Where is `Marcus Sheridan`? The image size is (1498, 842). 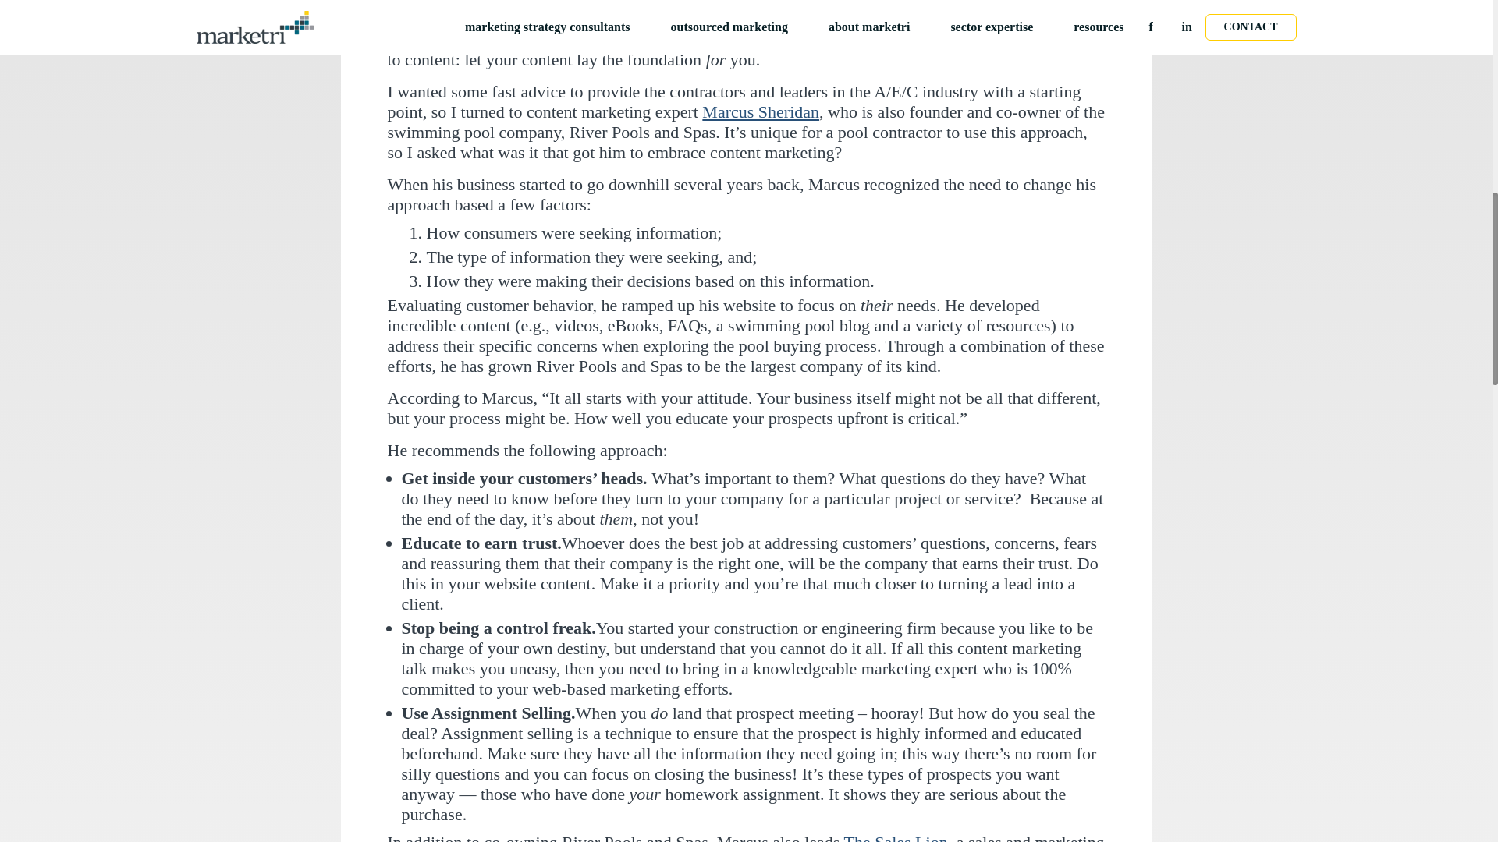 Marcus Sheridan is located at coordinates (761, 111).